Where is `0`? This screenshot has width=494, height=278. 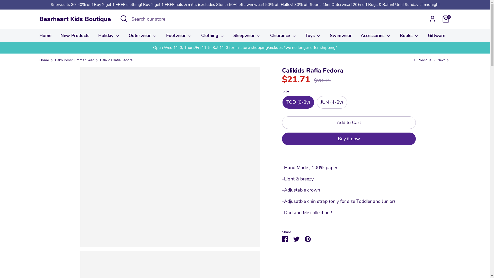 0 is located at coordinates (446, 19).